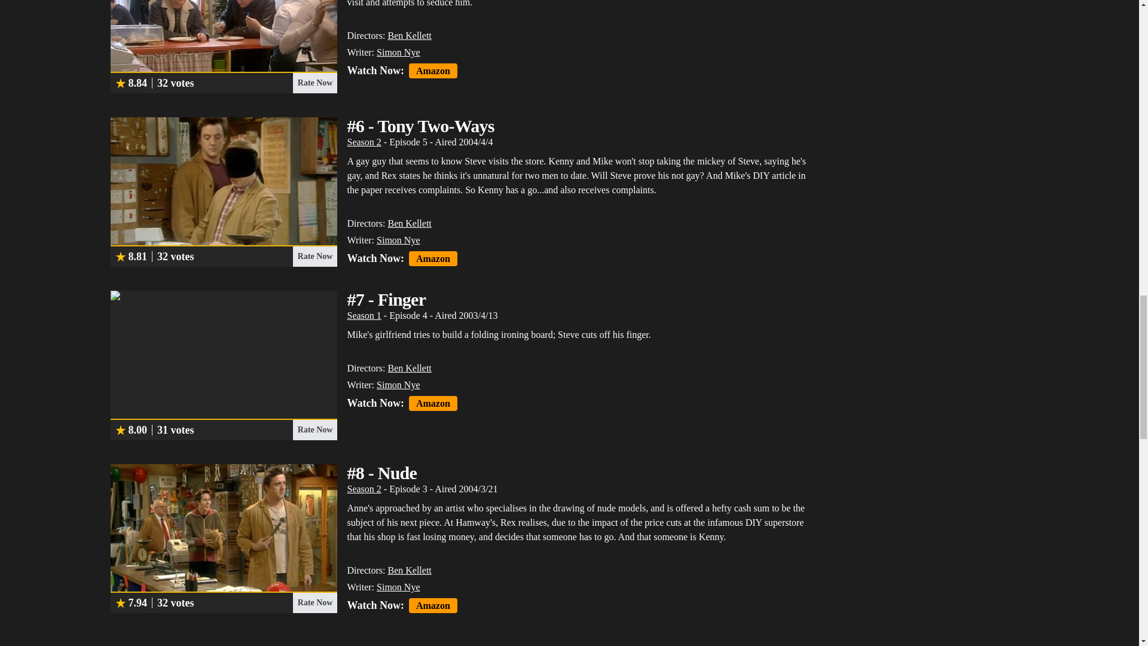 This screenshot has width=1148, height=646. What do you see at coordinates (398, 52) in the screenshot?
I see `Simon Nye` at bounding box center [398, 52].